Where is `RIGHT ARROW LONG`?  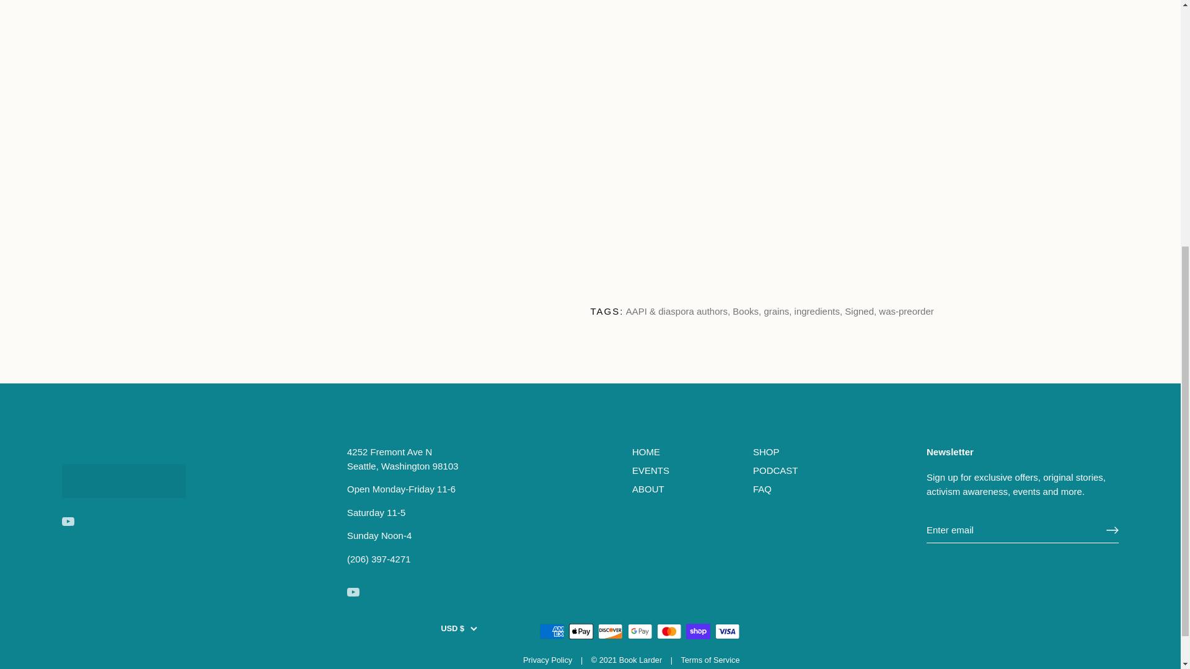
RIGHT ARROW LONG is located at coordinates (1112, 530).